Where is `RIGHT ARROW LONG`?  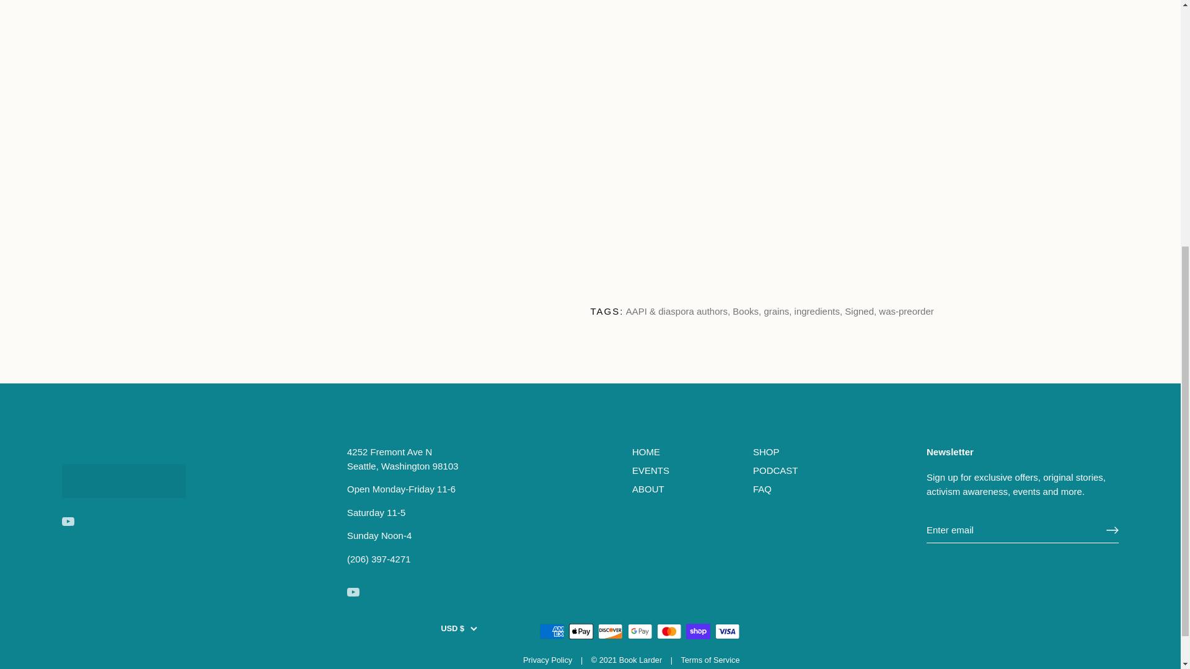
RIGHT ARROW LONG is located at coordinates (1112, 530).